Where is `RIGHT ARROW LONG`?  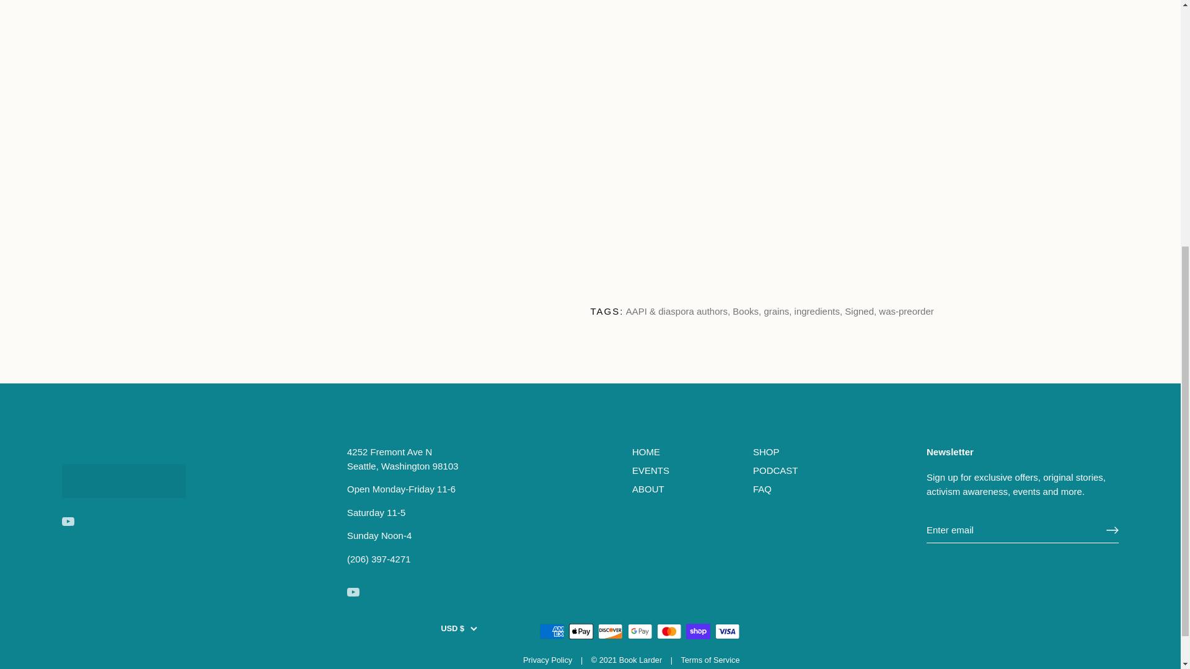
RIGHT ARROW LONG is located at coordinates (1112, 530).